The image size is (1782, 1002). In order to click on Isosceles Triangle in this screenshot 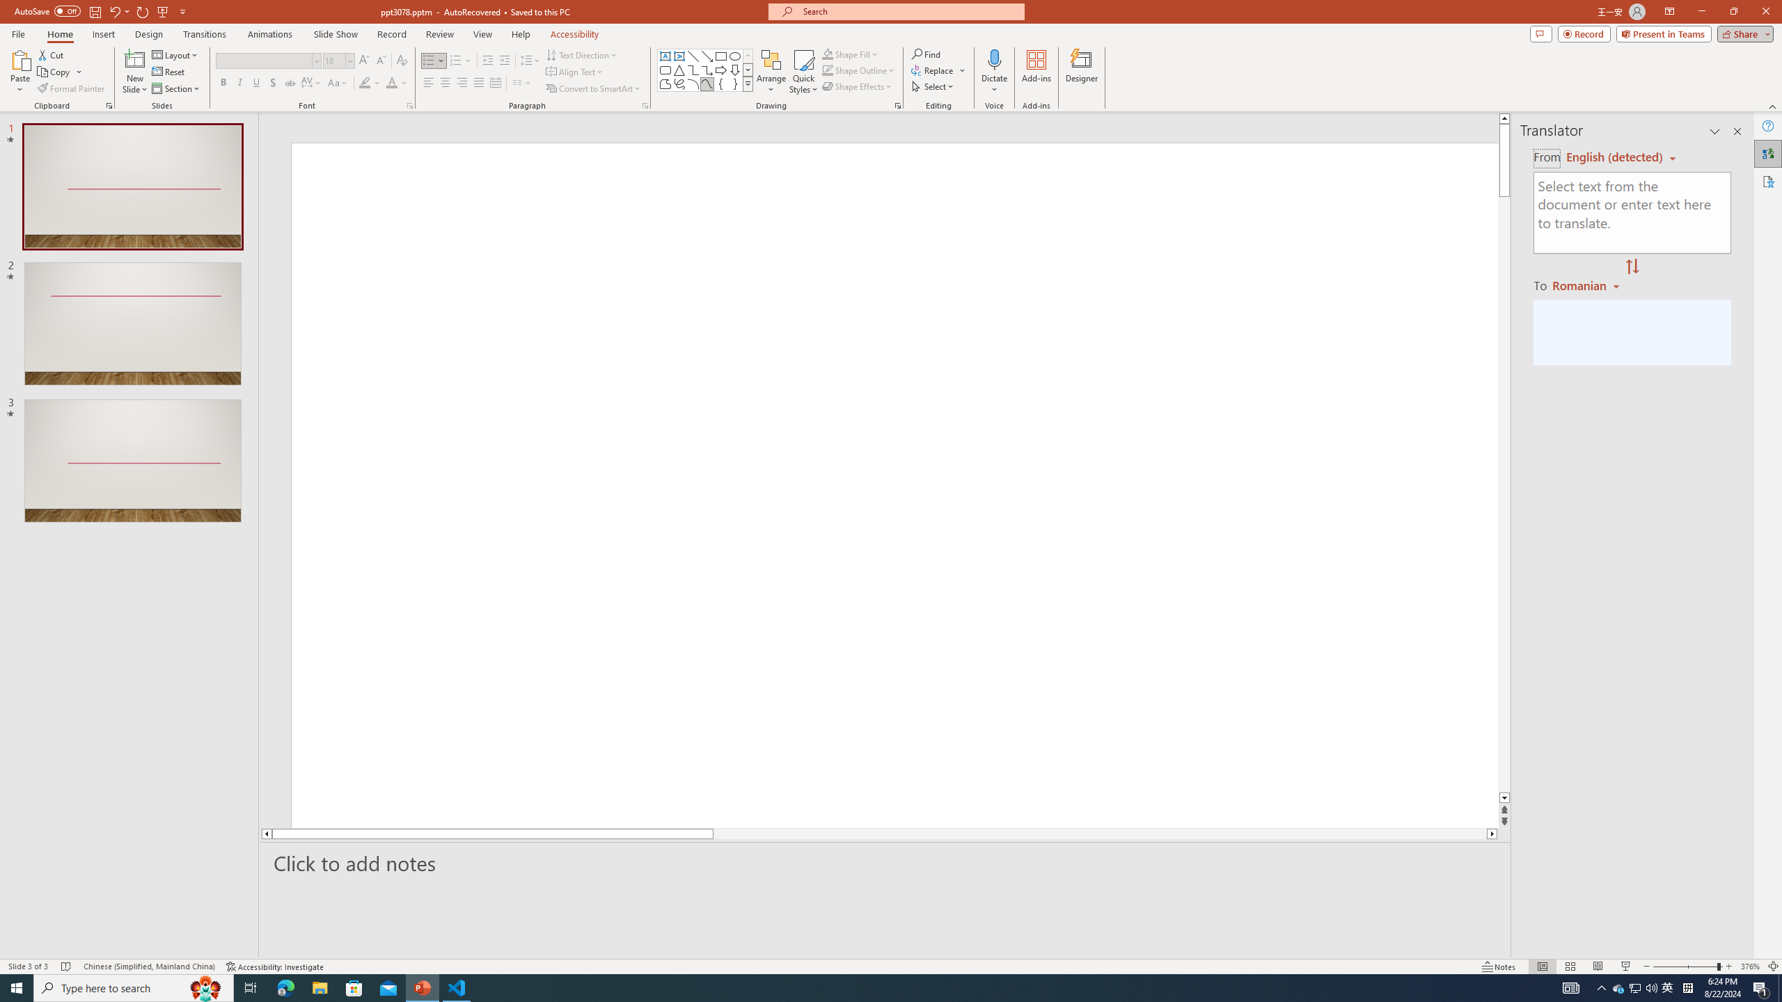, I will do `click(679, 70)`.